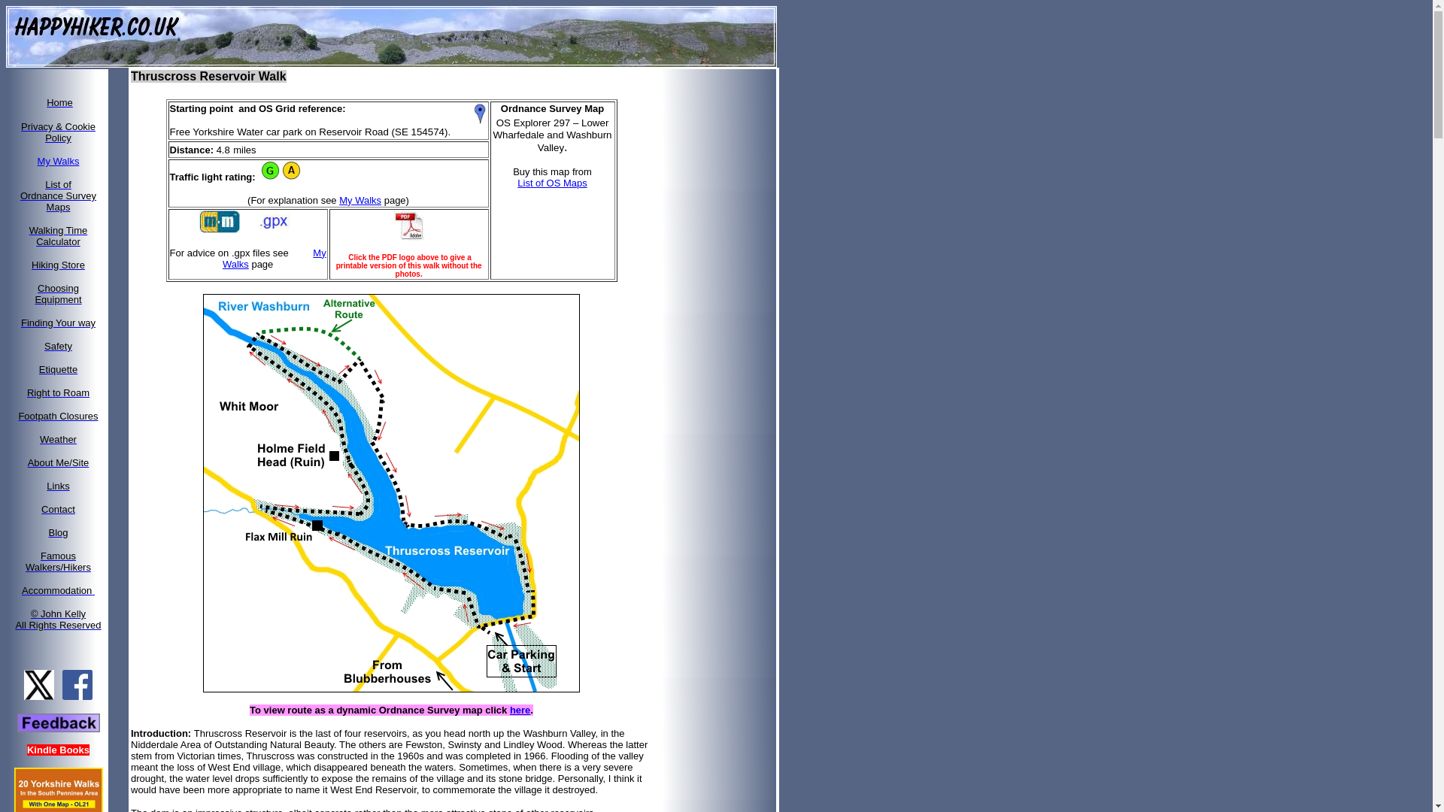 This screenshot has width=1444, height=812. What do you see at coordinates (58, 589) in the screenshot?
I see `Walking Time Calculator` at bounding box center [58, 589].